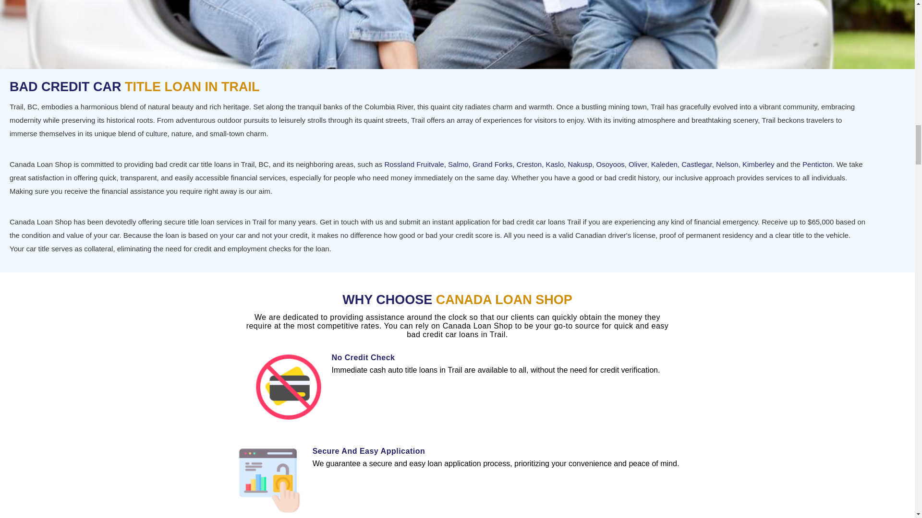 This screenshot has width=922, height=518. I want to click on Secure And Easy Application, so click(369, 451).